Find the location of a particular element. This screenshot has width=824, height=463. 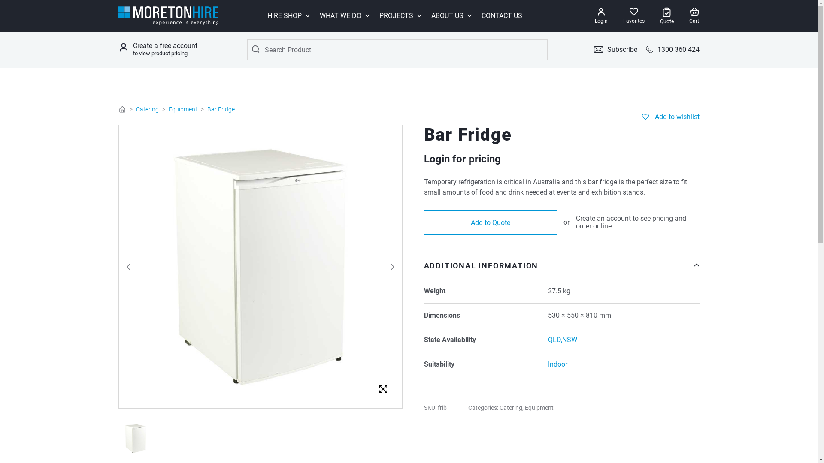

Search for: is located at coordinates (397, 50).